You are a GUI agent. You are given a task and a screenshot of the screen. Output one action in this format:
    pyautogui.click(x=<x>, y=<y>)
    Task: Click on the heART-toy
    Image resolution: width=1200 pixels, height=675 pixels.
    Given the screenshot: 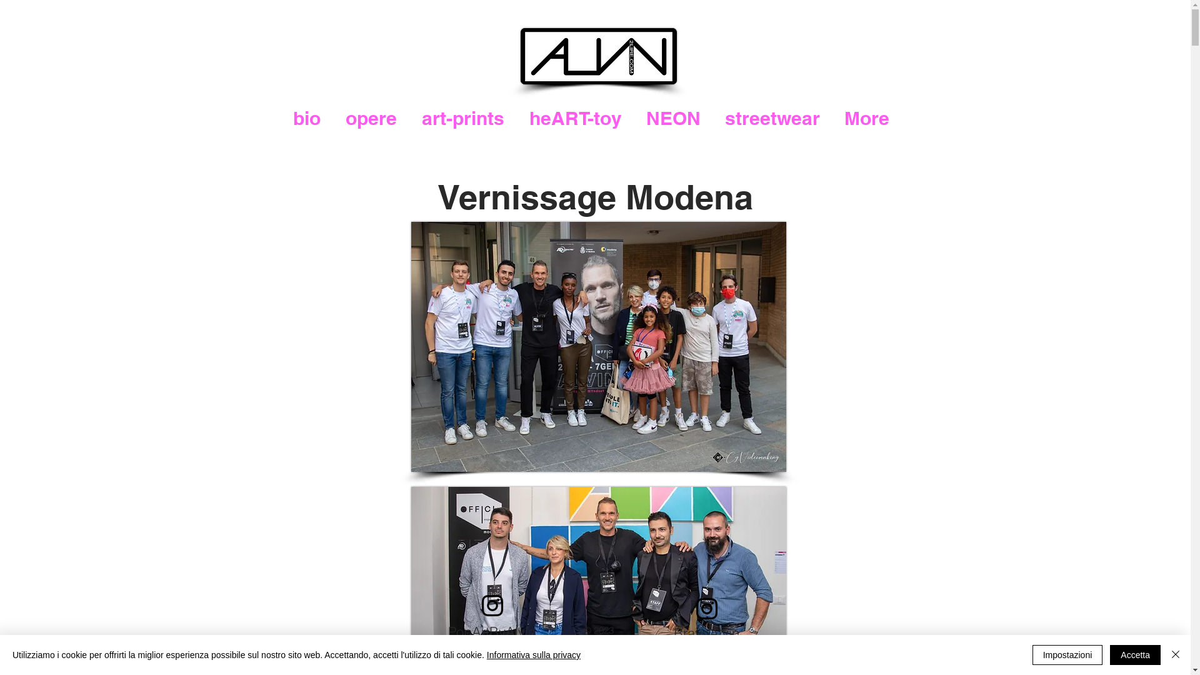 What is the action you would take?
    pyautogui.click(x=575, y=119)
    